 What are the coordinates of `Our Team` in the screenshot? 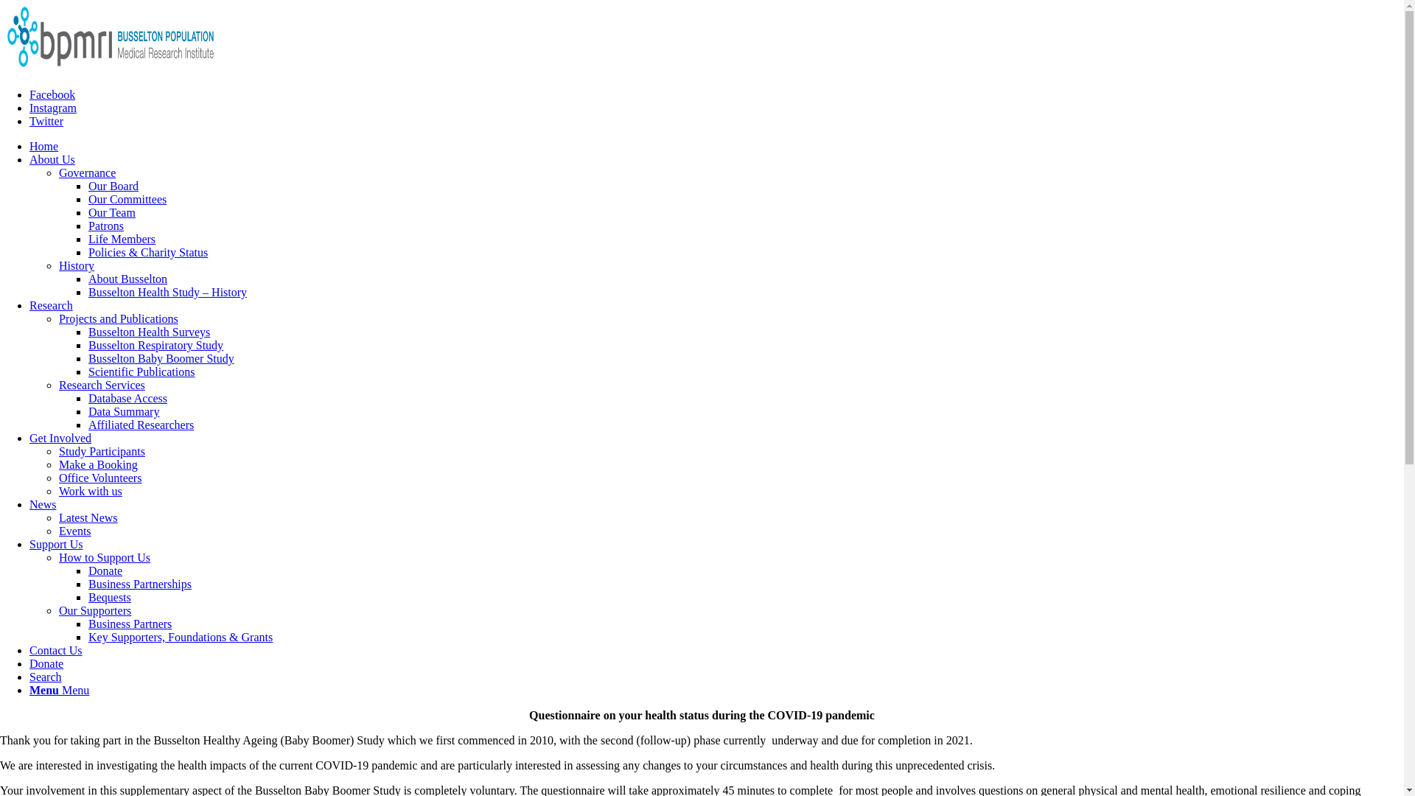 It's located at (112, 212).